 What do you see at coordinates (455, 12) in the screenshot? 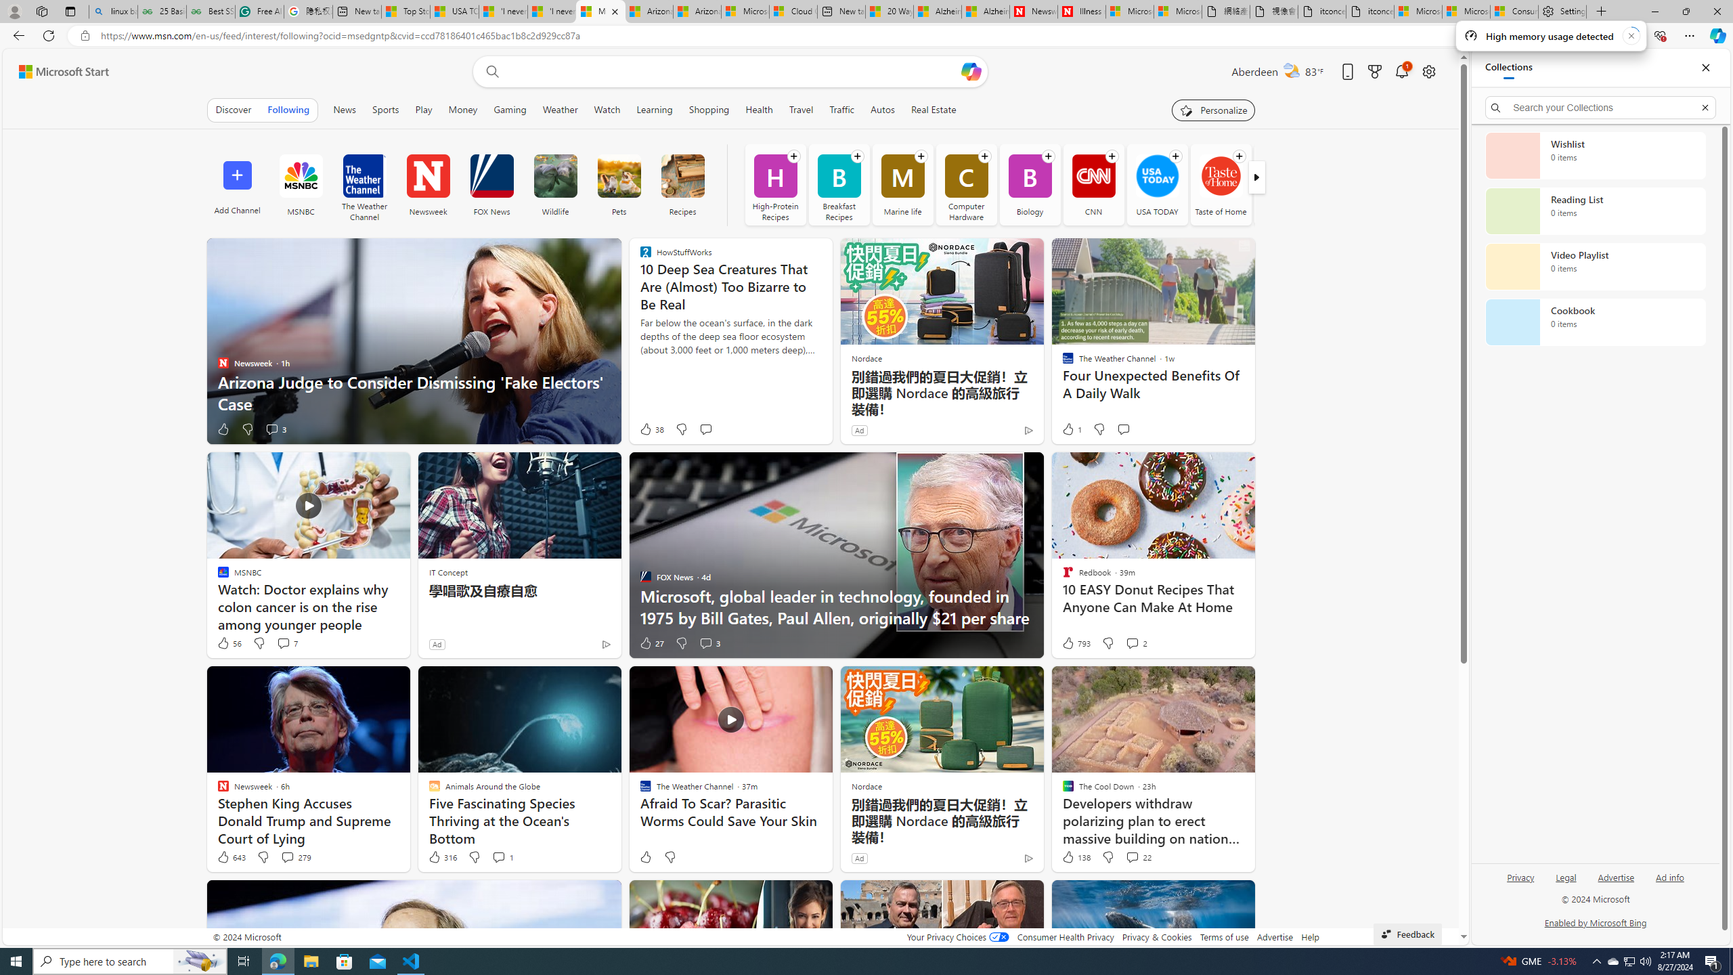
I see `USA TODAY - MSN` at bounding box center [455, 12].